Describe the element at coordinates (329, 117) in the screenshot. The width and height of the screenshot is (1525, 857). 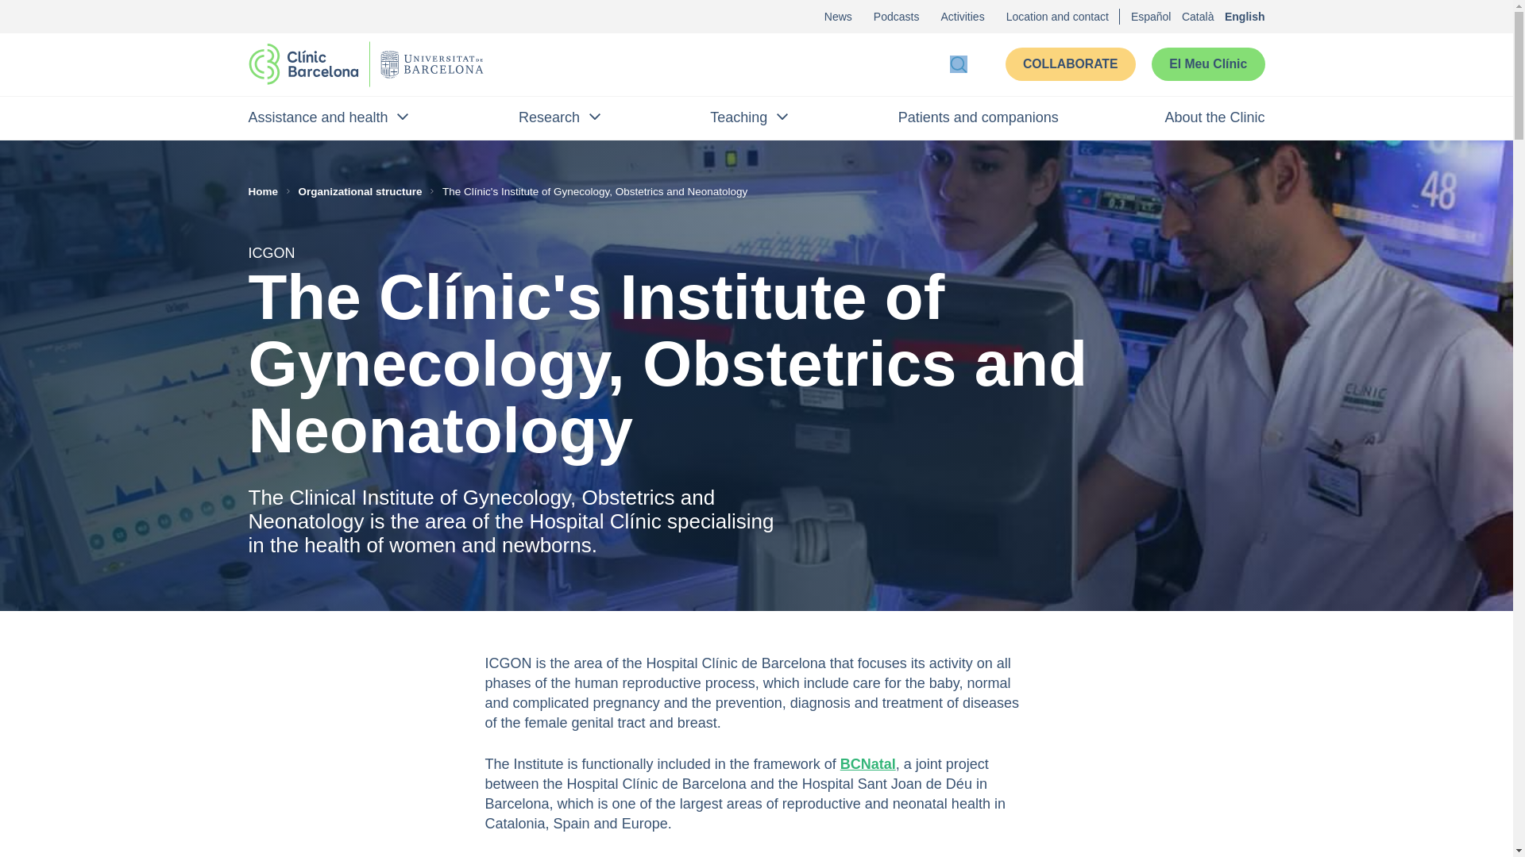
I see `Assistance and health` at that location.